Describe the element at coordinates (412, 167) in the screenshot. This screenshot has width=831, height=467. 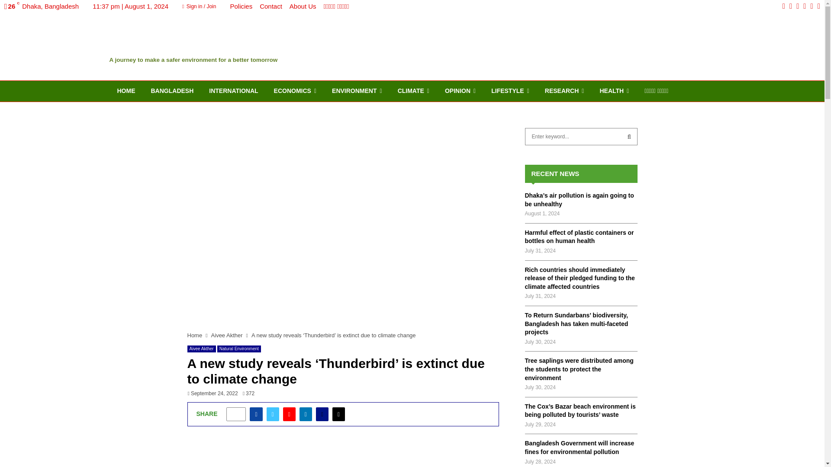
I see `Login to your account` at that location.